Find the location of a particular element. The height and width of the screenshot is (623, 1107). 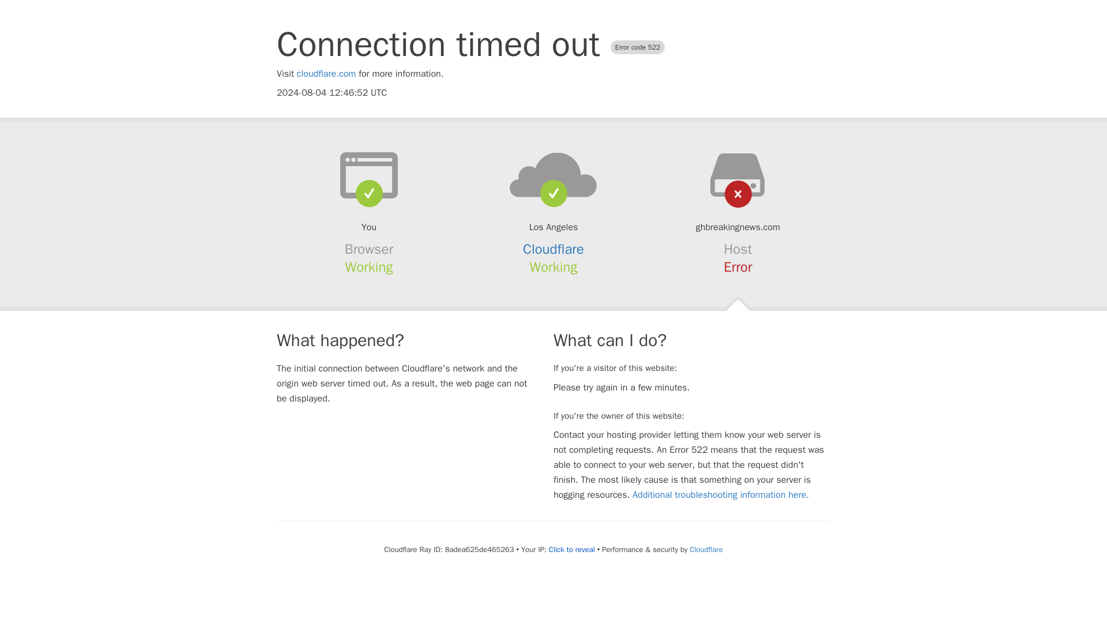

cloudflare.com is located at coordinates (326, 74).